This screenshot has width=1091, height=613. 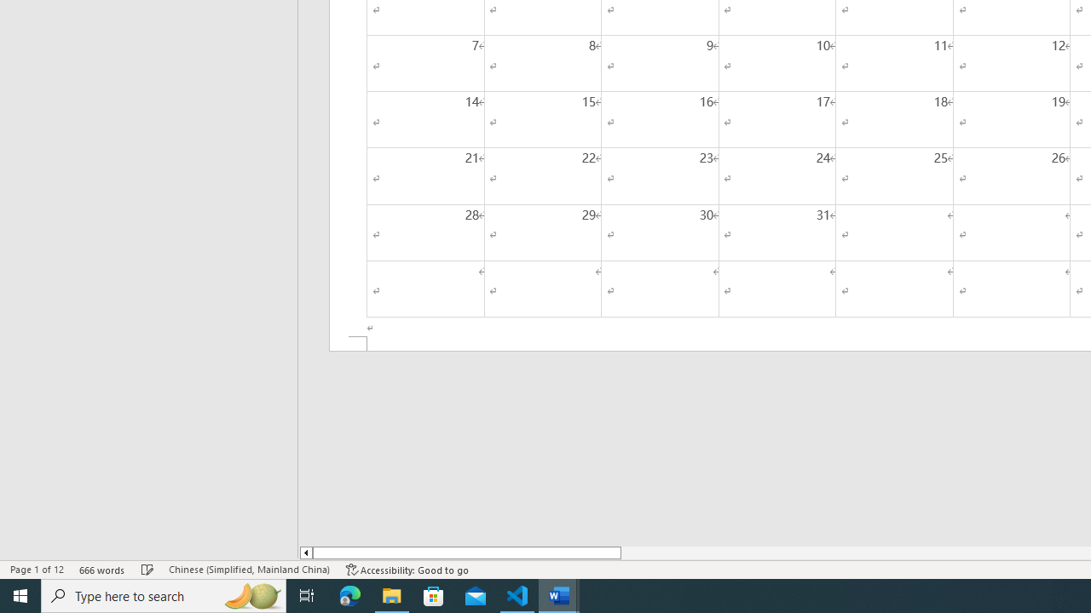 I want to click on Column left, so click(x=305, y=553).